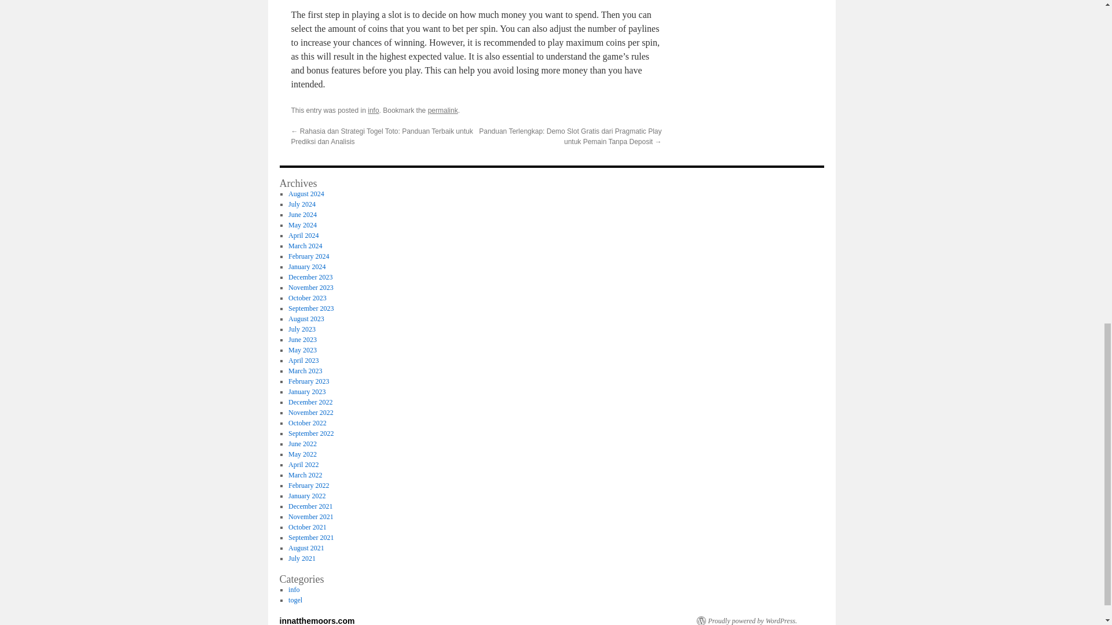 The width and height of the screenshot is (1112, 625). What do you see at coordinates (310, 288) in the screenshot?
I see `November 2023` at bounding box center [310, 288].